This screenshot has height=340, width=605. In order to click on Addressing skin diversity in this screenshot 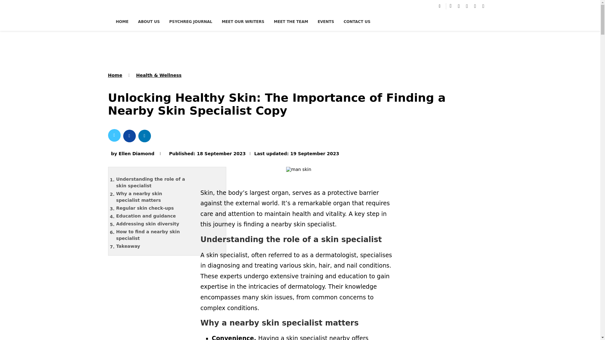, I will do `click(155, 224)`.